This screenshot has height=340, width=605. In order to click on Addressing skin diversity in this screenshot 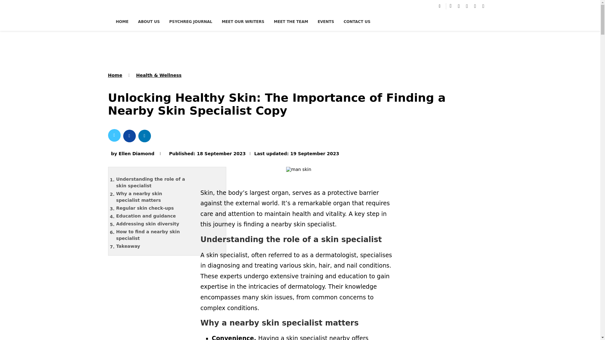, I will do `click(155, 224)`.